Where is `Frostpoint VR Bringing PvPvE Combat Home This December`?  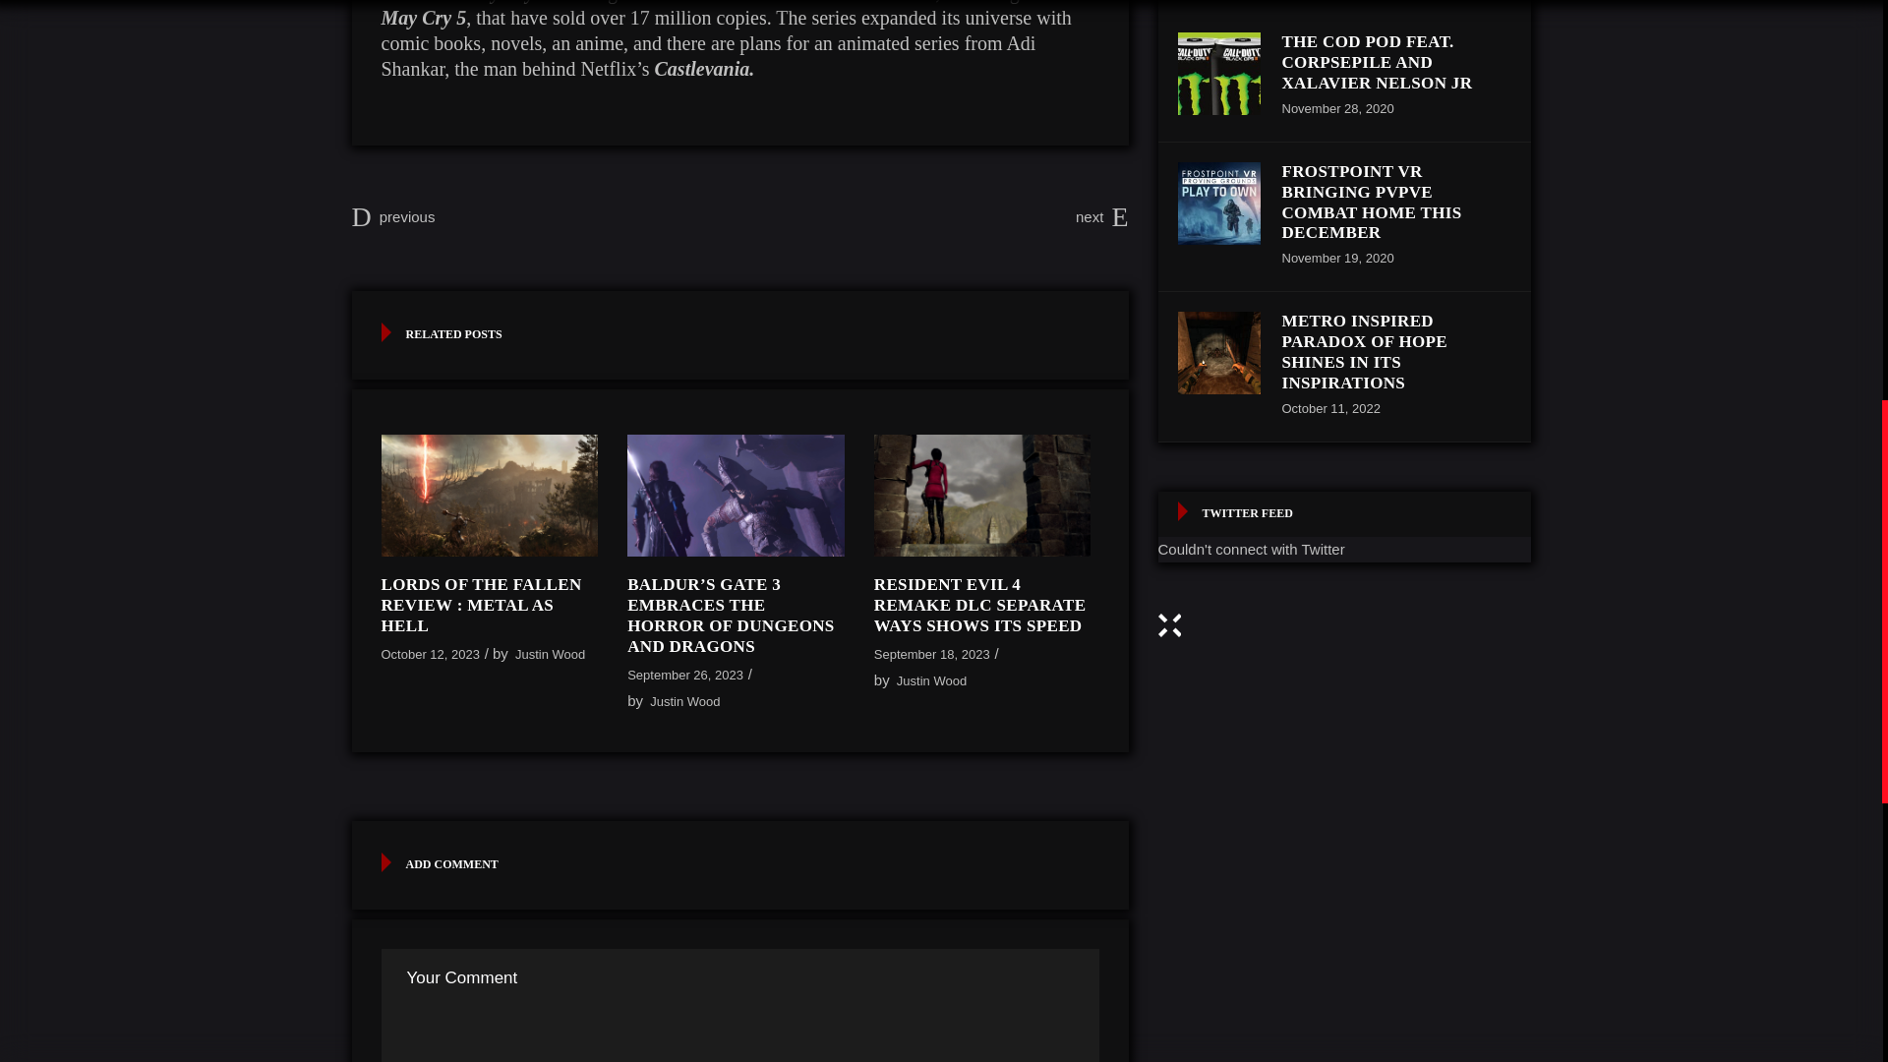 Frostpoint VR Bringing PvPvE Combat Home This December is located at coordinates (1219, 204).